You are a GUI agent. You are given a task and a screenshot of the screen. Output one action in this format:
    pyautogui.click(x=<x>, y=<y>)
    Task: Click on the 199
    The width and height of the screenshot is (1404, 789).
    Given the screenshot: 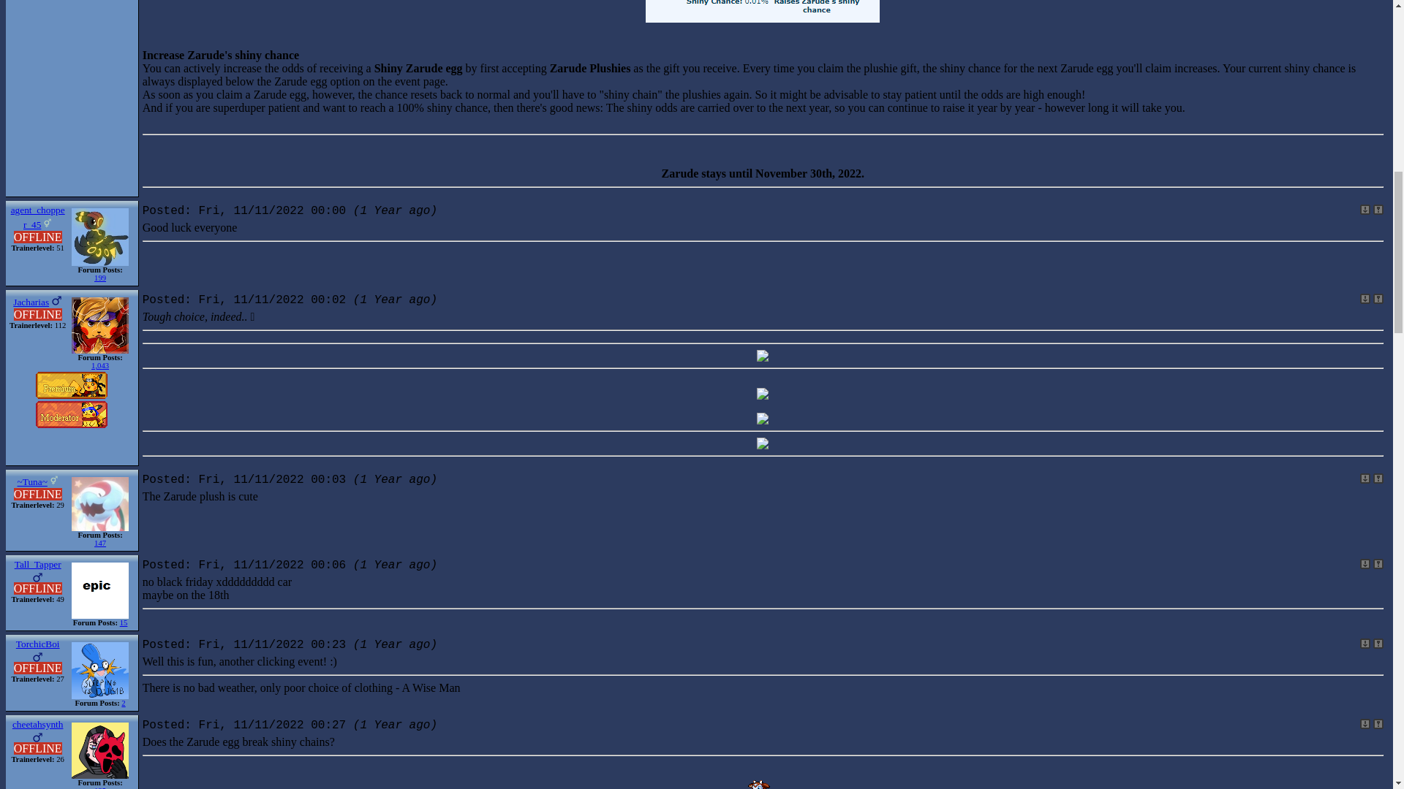 What is the action you would take?
    pyautogui.click(x=99, y=278)
    